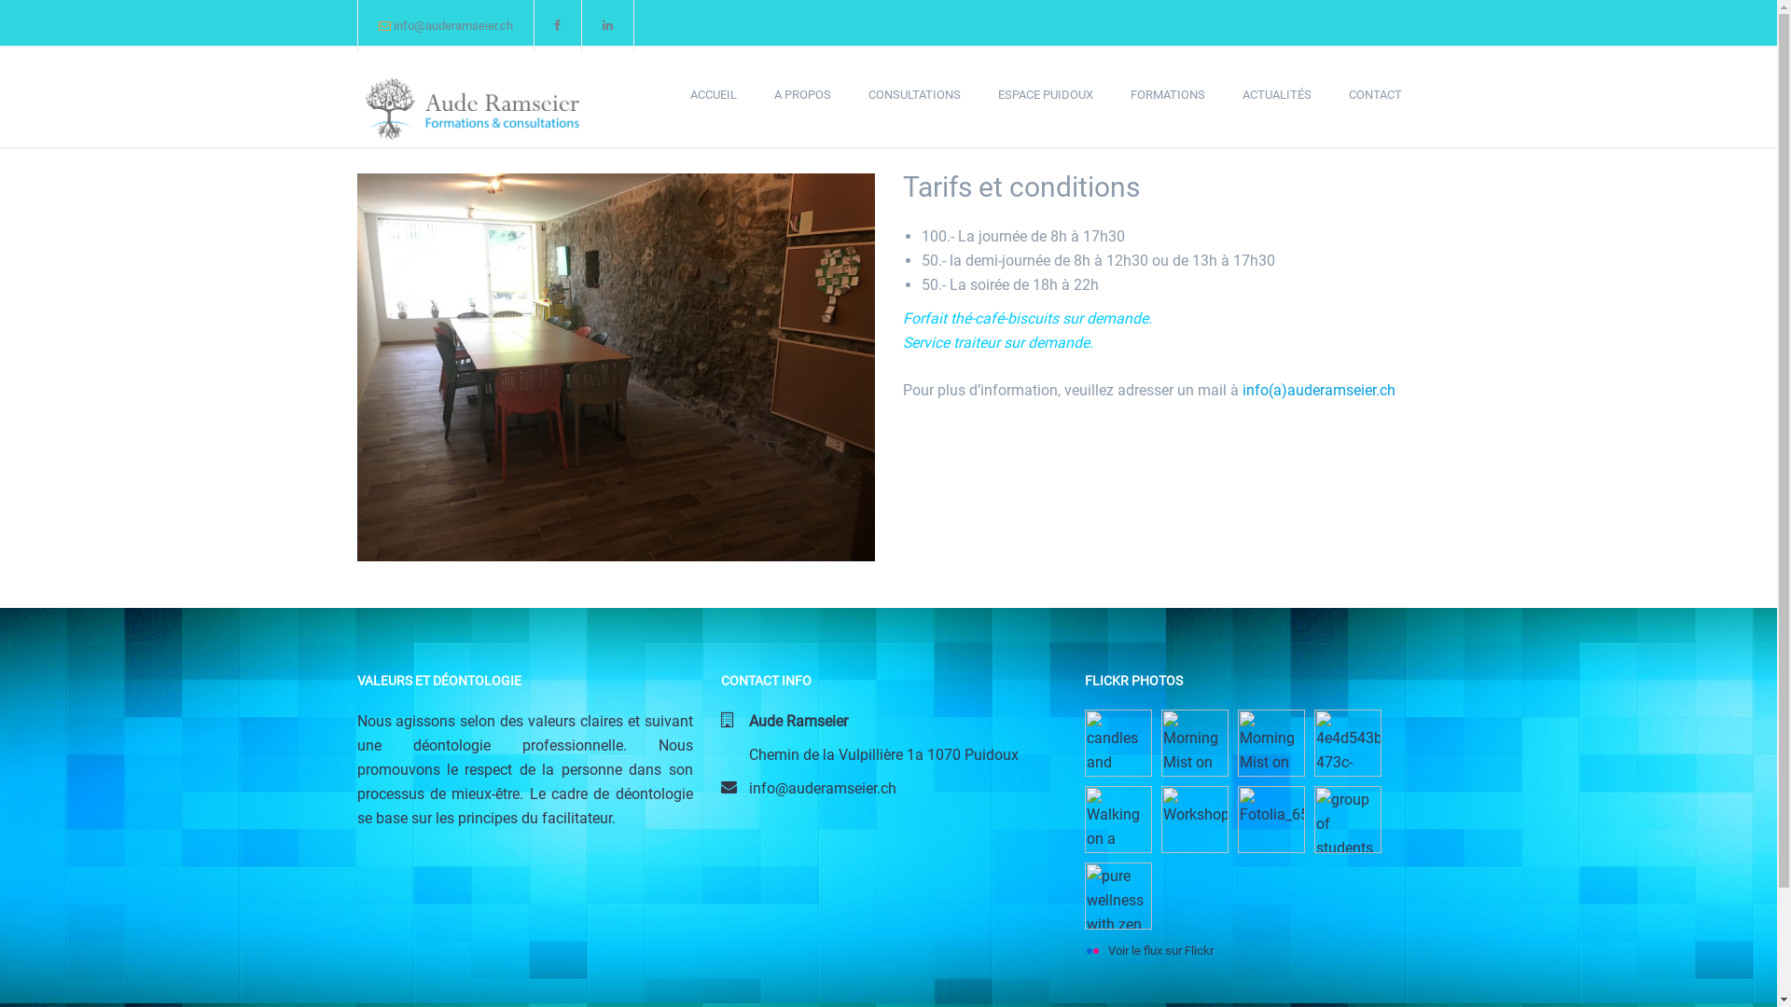  Describe the element at coordinates (1118, 743) in the screenshot. I see `candles and stones for spa` at that location.